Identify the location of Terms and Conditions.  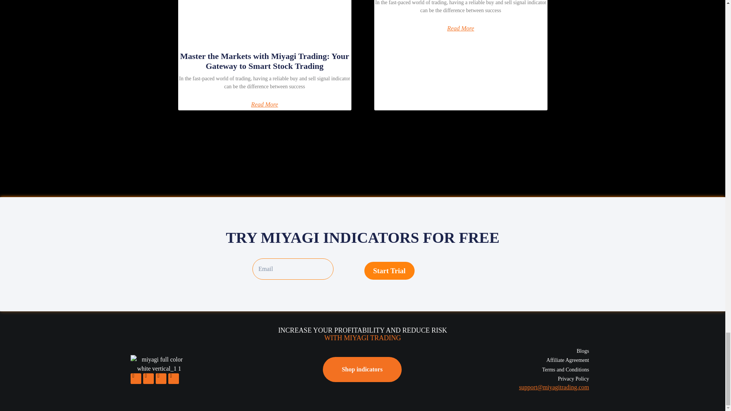
(517, 370).